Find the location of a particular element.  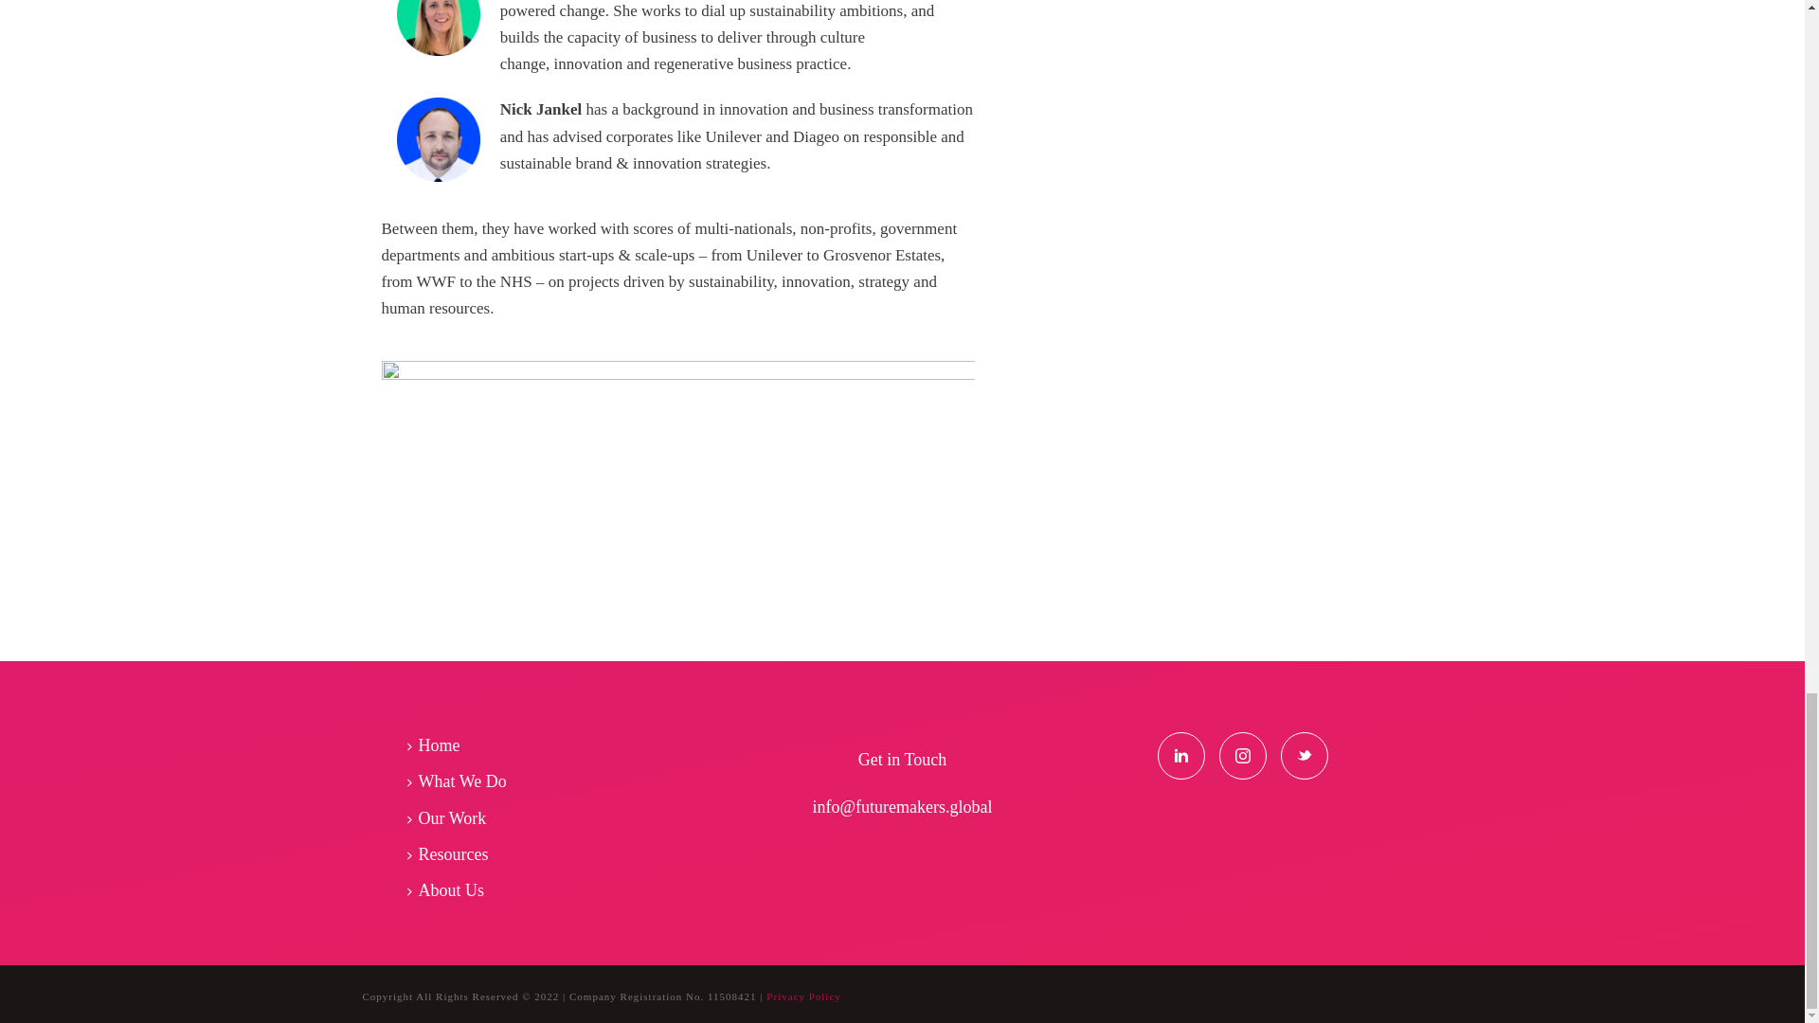

fm-headshots-nick is located at coordinates (439, 138).